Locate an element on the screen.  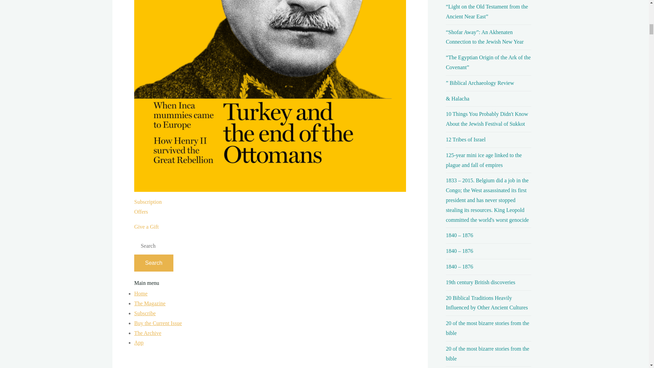
Search is located at coordinates (153, 263).